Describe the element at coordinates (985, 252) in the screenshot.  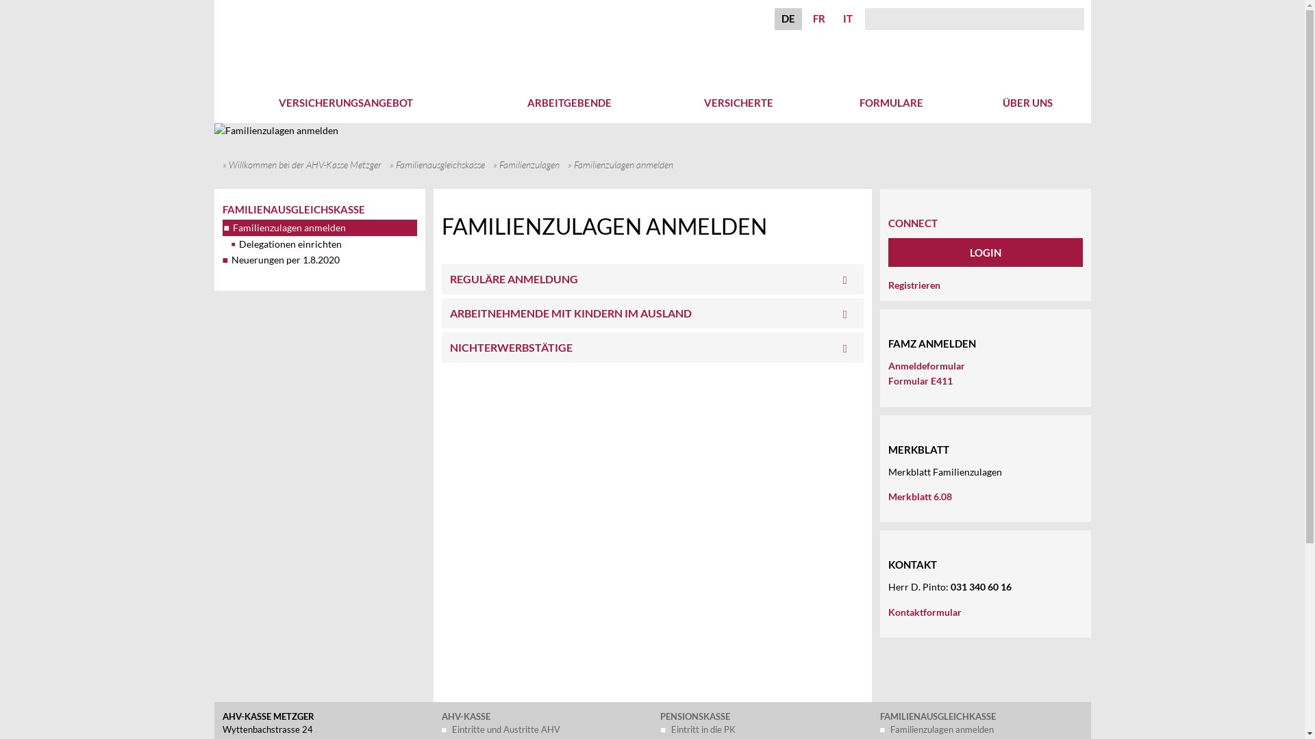
I see `LOGIN` at that location.